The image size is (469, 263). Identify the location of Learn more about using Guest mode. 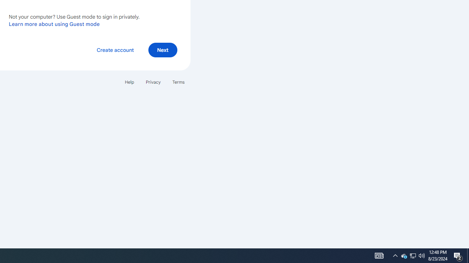
(54, 24).